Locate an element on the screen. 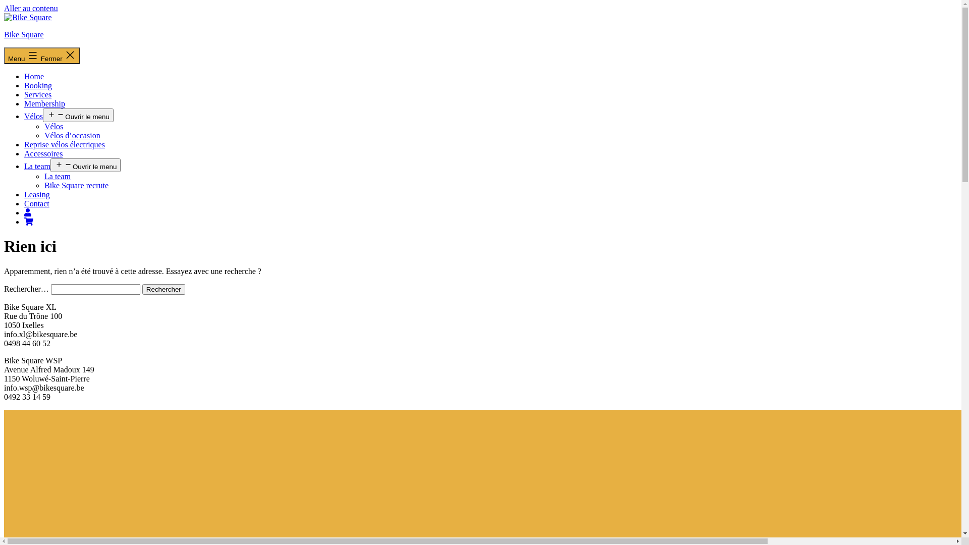 The height and width of the screenshot is (545, 969). Bike Square recrute is located at coordinates (77, 186).